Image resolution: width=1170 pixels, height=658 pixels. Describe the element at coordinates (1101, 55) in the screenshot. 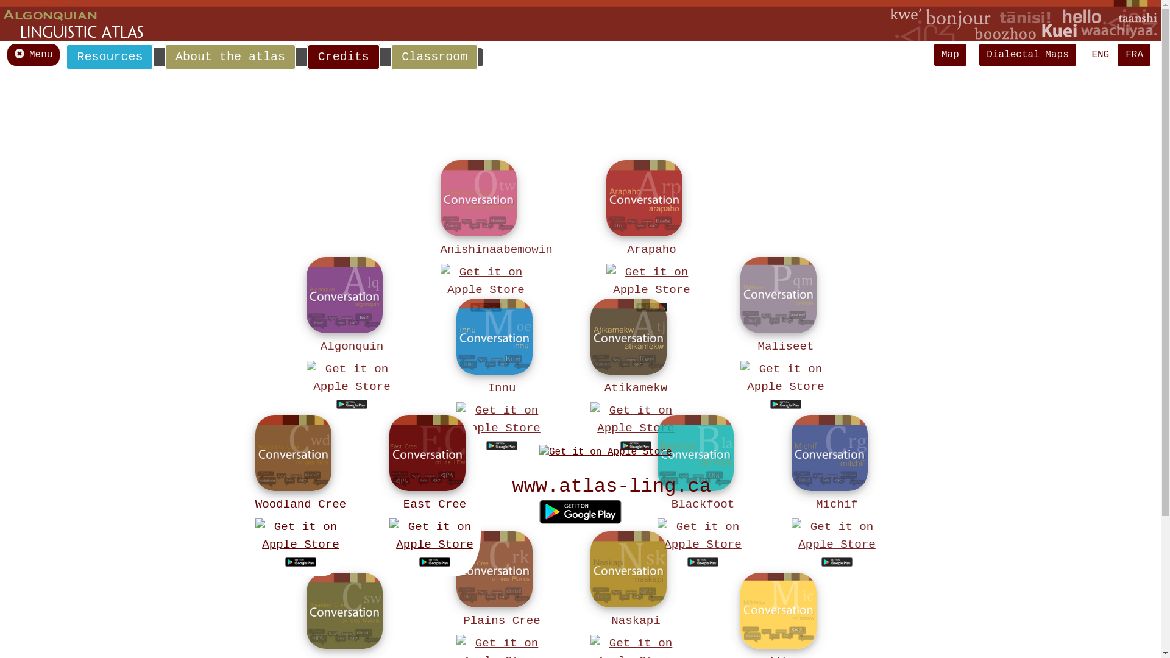

I see `ENG` at that location.